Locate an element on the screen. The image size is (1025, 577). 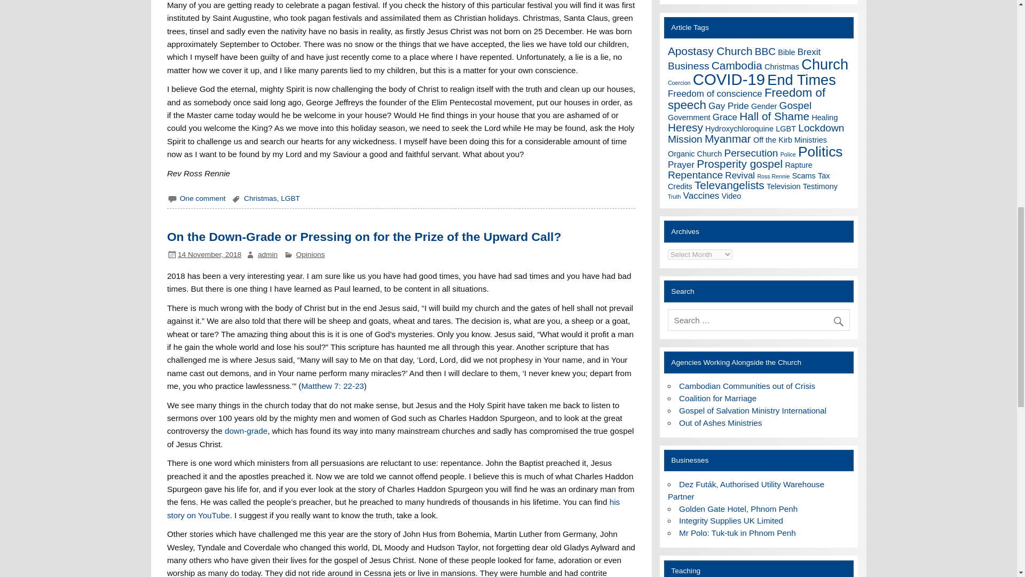
14 November, 2018 is located at coordinates (209, 254).